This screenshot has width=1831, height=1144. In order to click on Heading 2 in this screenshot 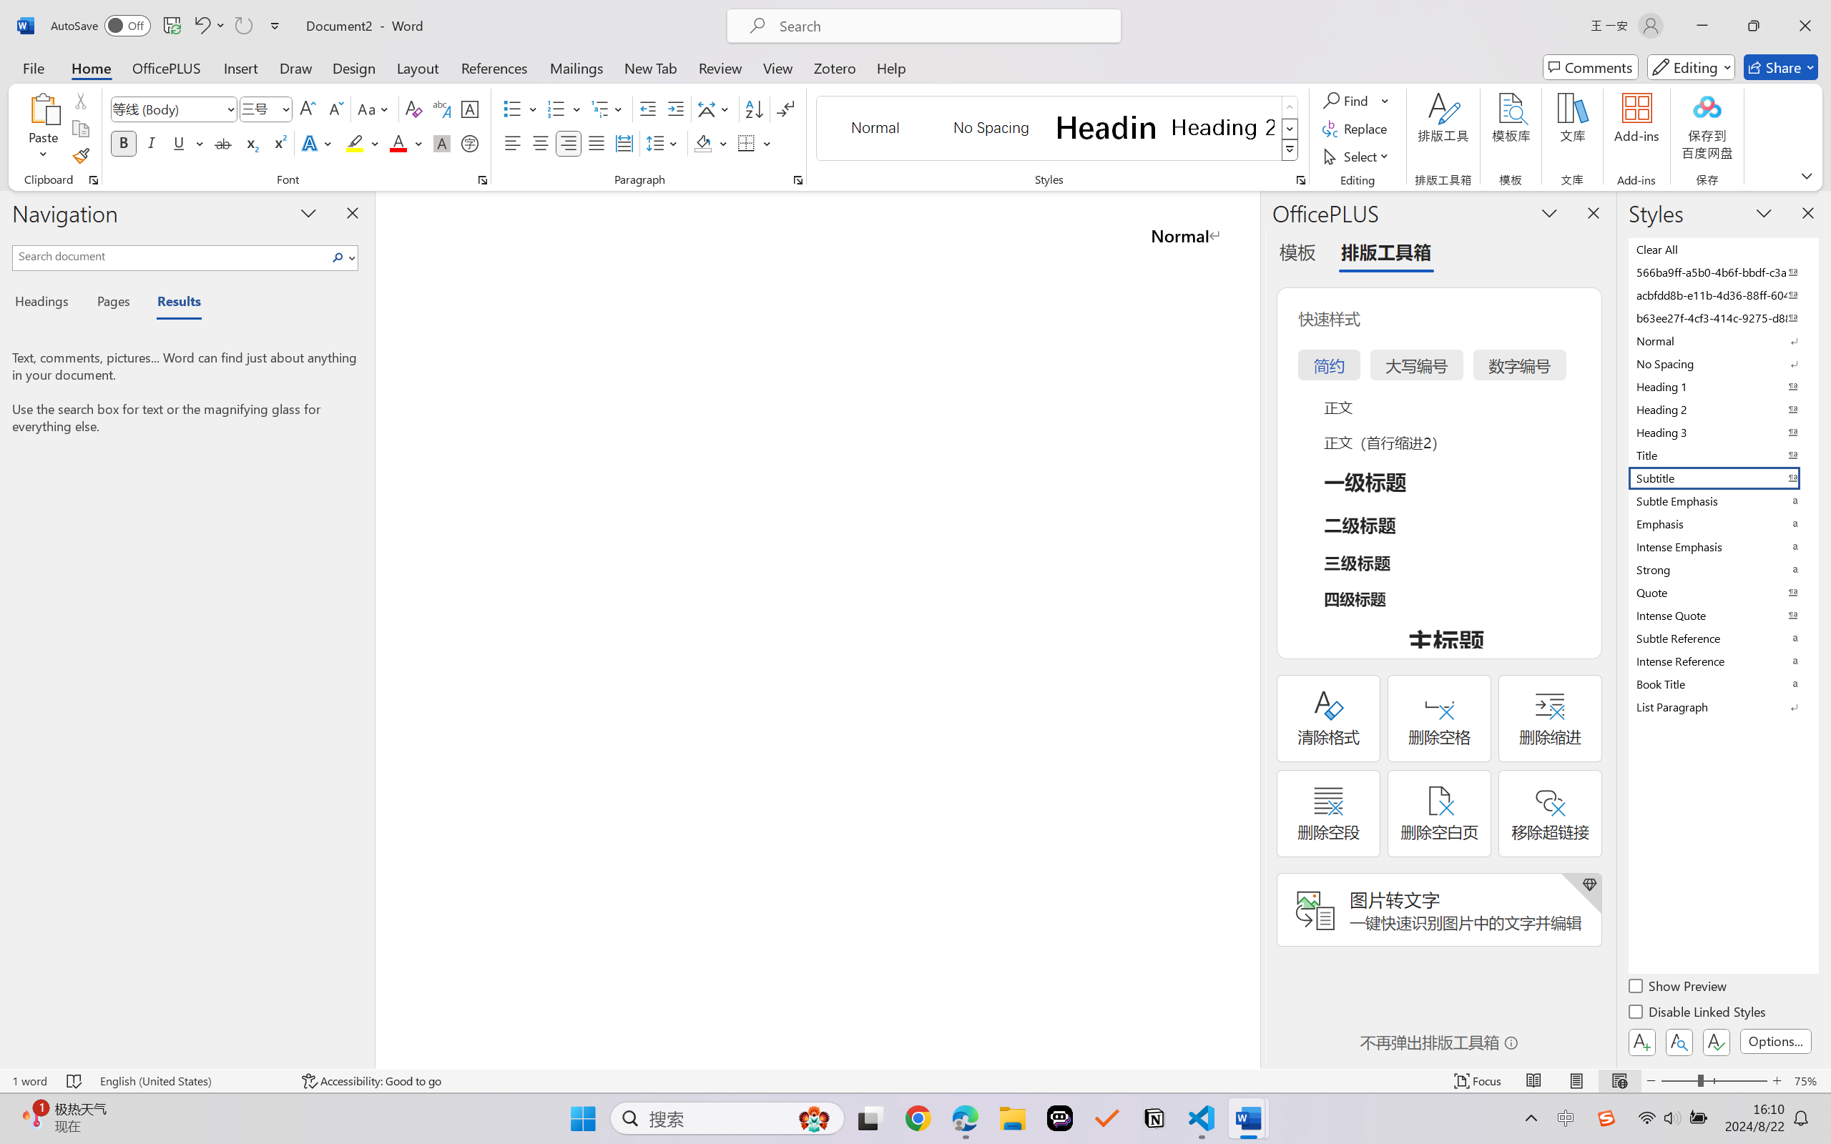, I will do `click(1223, 127)`.